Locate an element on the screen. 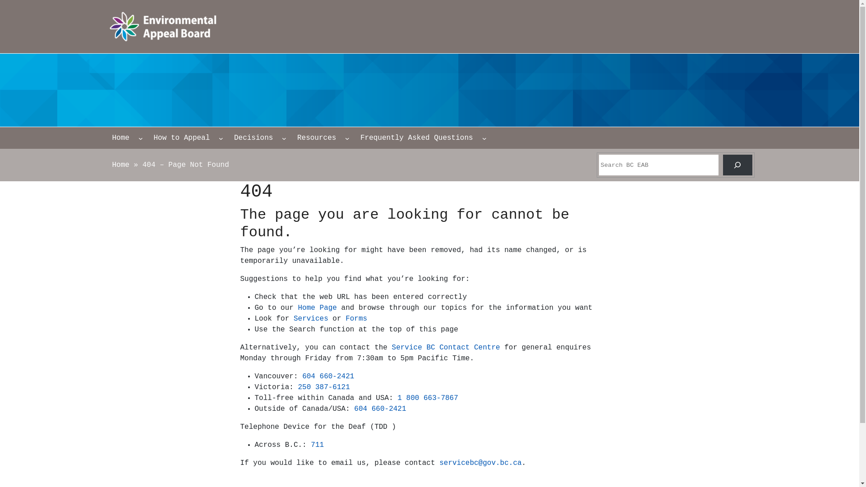 The height and width of the screenshot is (487, 866). Resources is located at coordinates (317, 138).